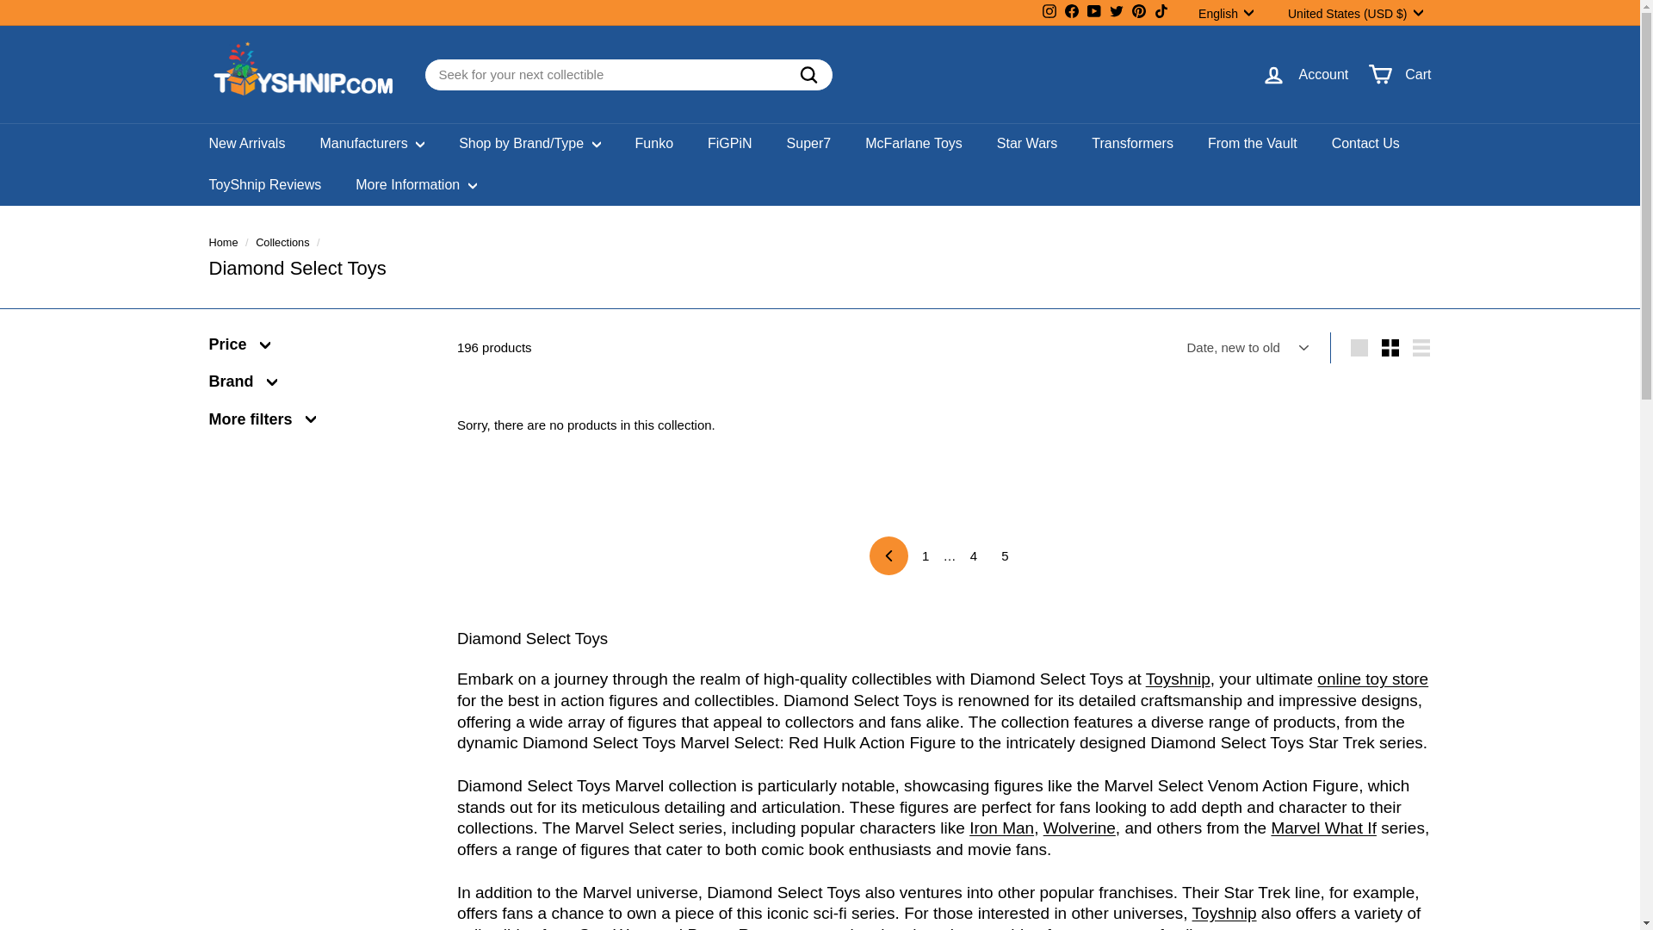 The image size is (1653, 930). I want to click on twitter, so click(1359, 348).